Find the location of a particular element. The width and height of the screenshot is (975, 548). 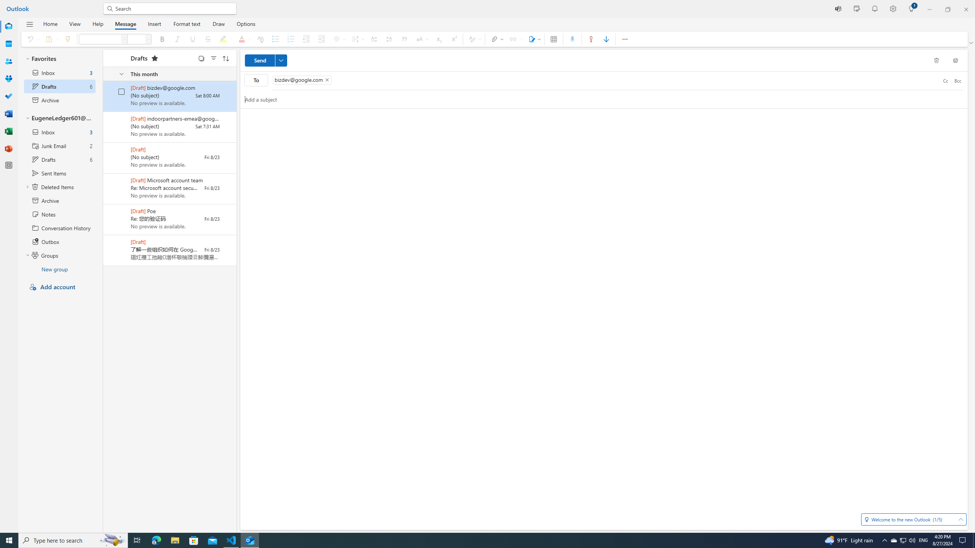

System is located at coordinates (5, 4).